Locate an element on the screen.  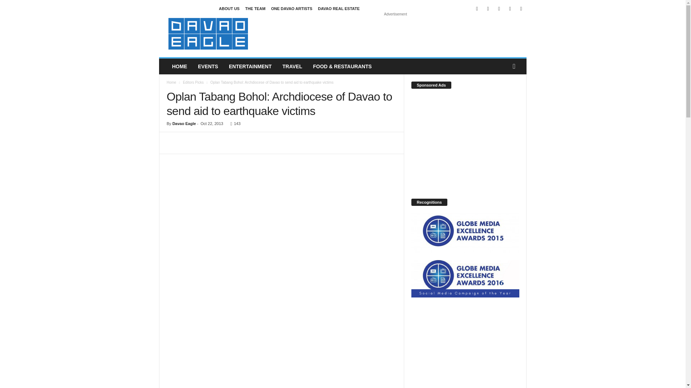
ENTERTAINMENT is located at coordinates (250, 66).